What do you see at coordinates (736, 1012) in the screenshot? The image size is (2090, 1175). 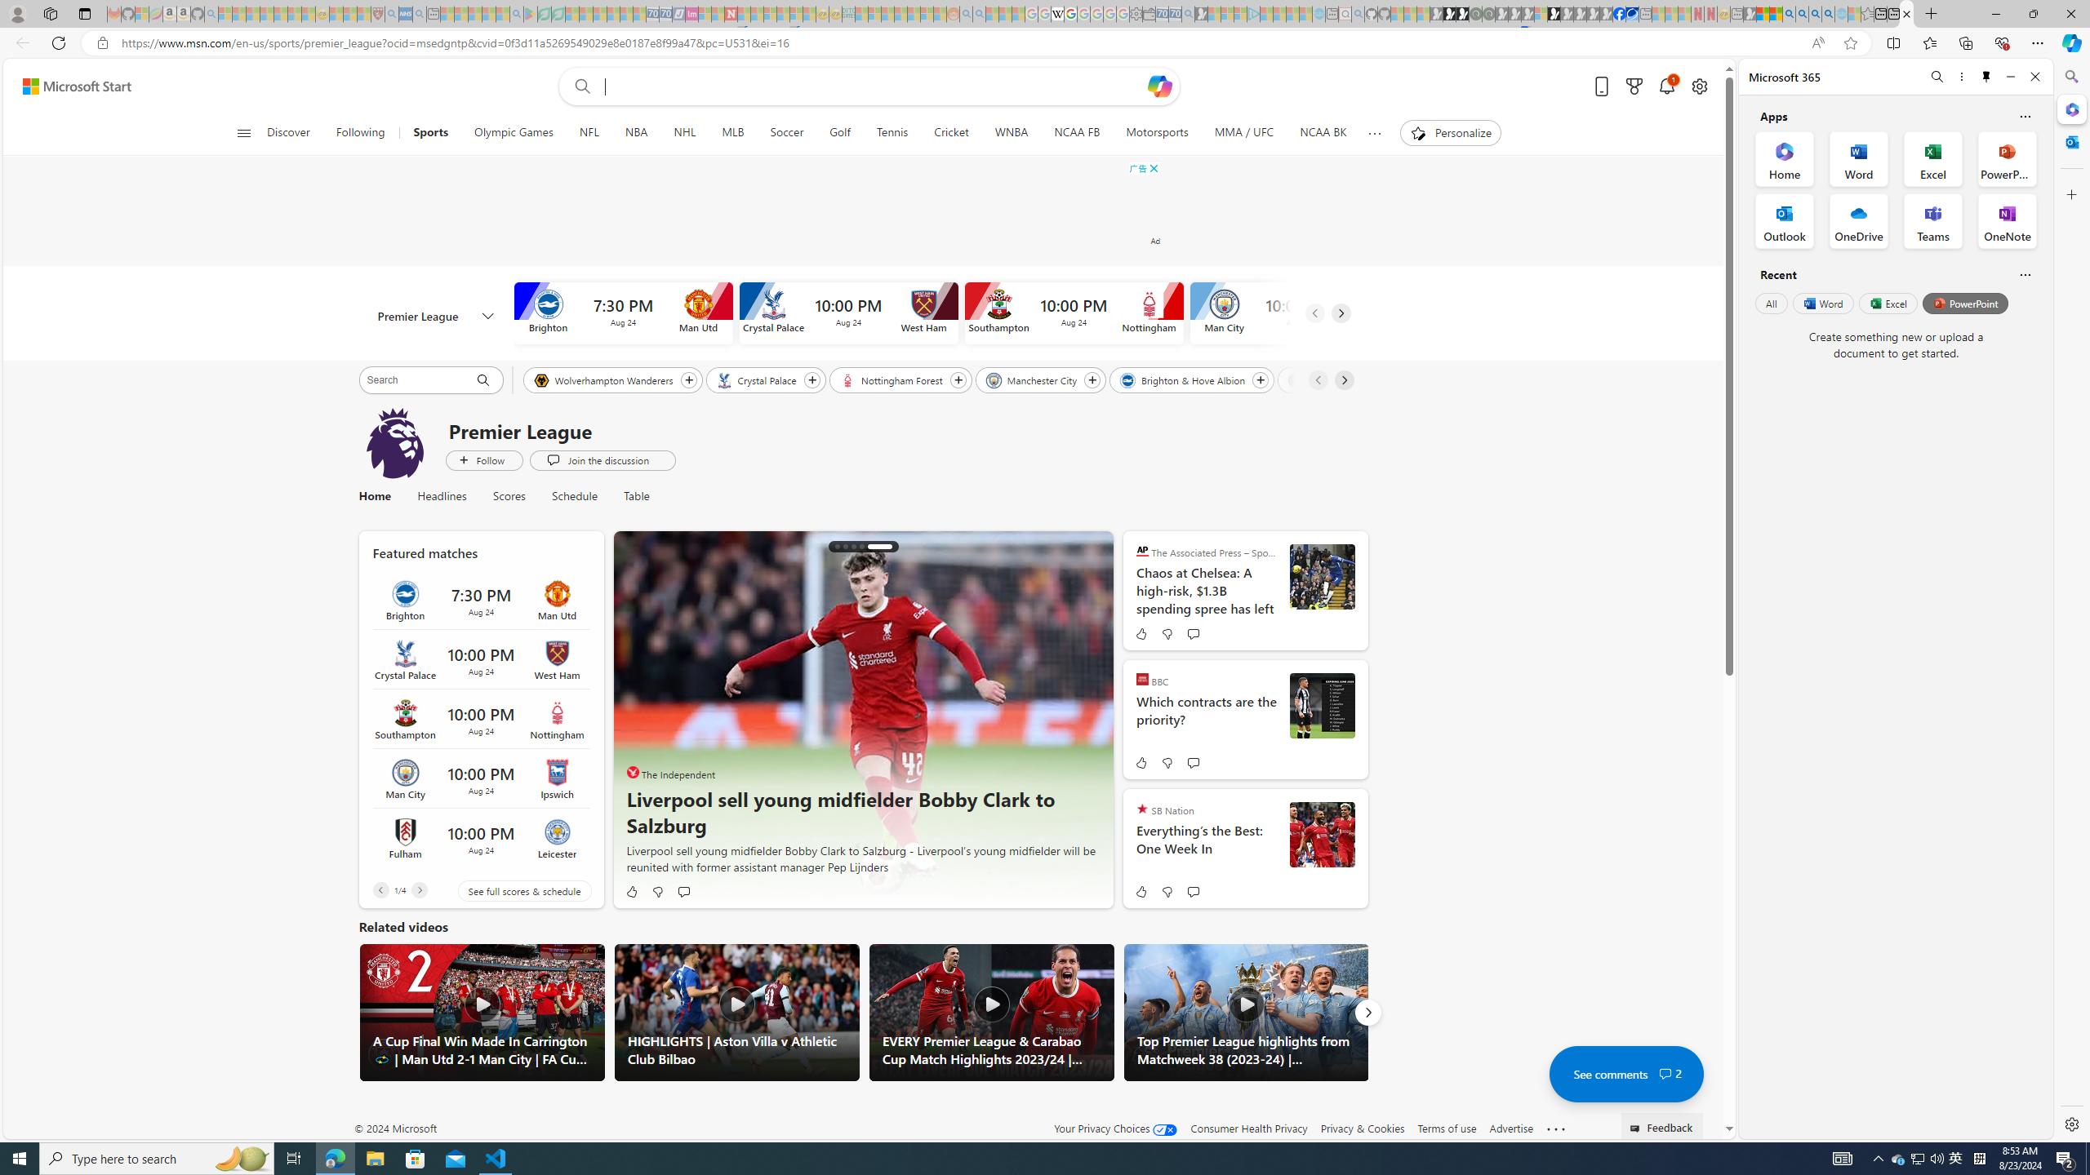 I see `HIGHLIGHTS | Aston Villa v Athletic Club Bilbao` at bounding box center [736, 1012].